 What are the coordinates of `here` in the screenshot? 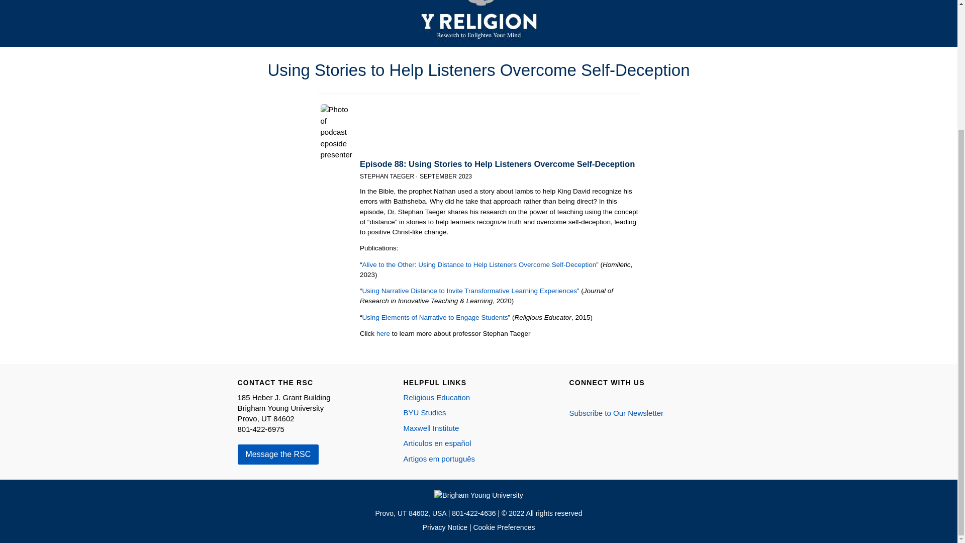 It's located at (383, 333).